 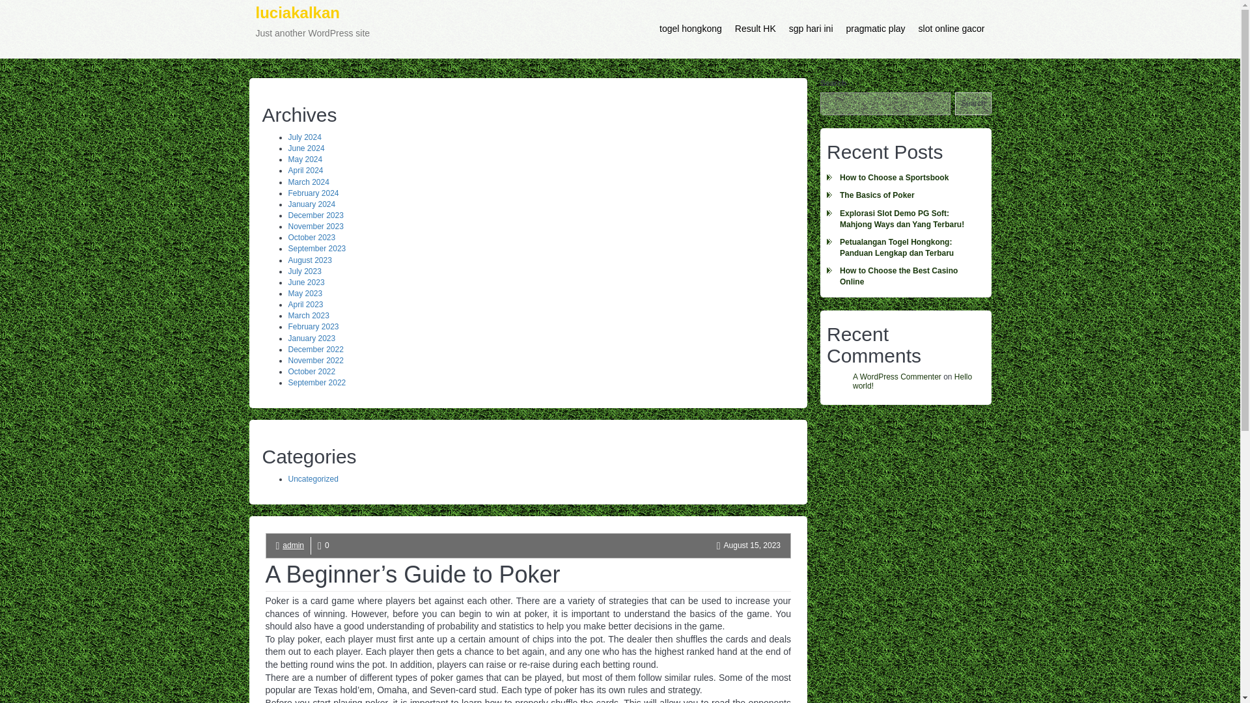 What do you see at coordinates (305, 148) in the screenshot?
I see `June 2024` at bounding box center [305, 148].